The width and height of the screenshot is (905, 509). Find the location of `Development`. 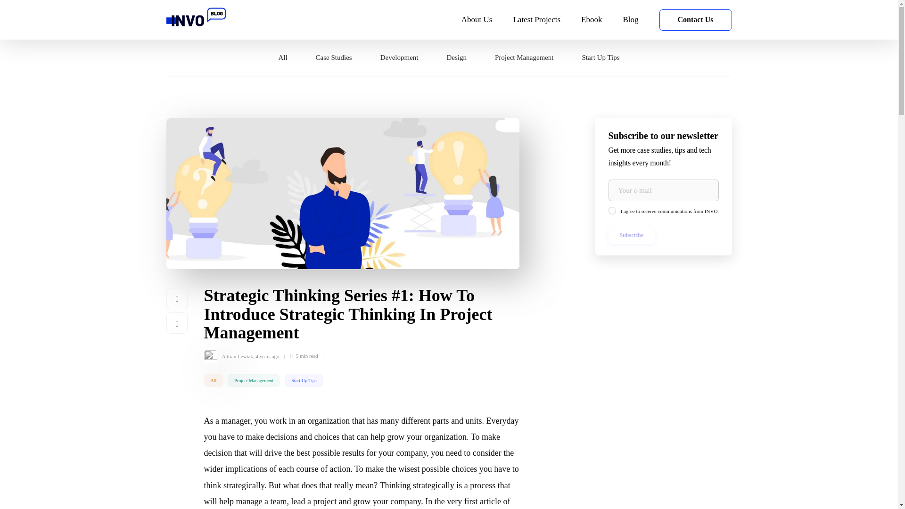

Development is located at coordinates (399, 58).